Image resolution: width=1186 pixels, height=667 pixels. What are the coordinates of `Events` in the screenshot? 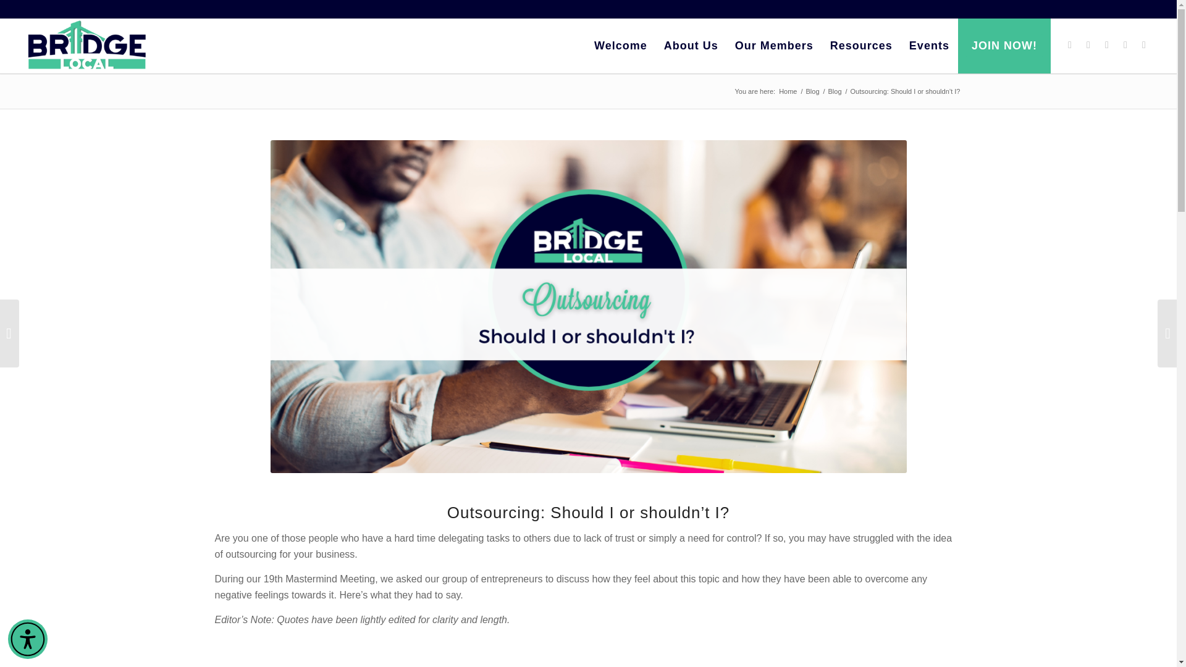 It's located at (928, 46).